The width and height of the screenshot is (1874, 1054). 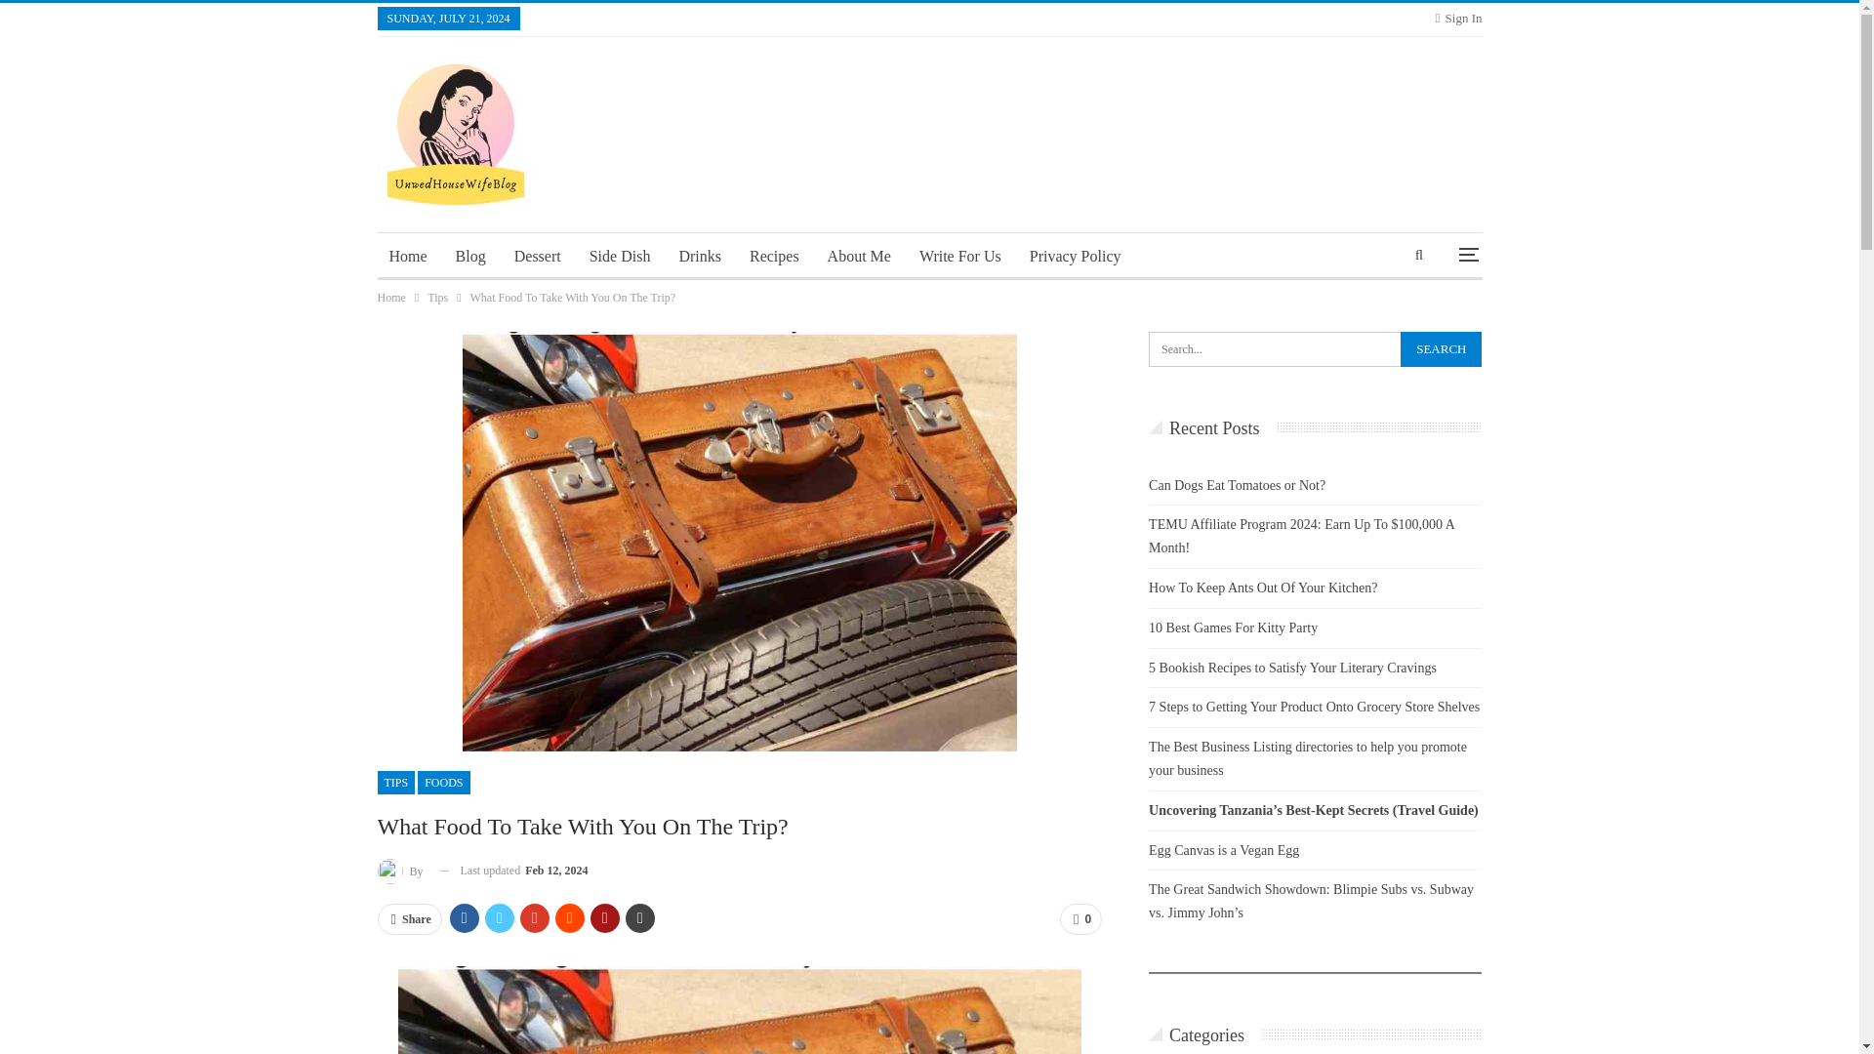 I want to click on Dessert, so click(x=537, y=256).